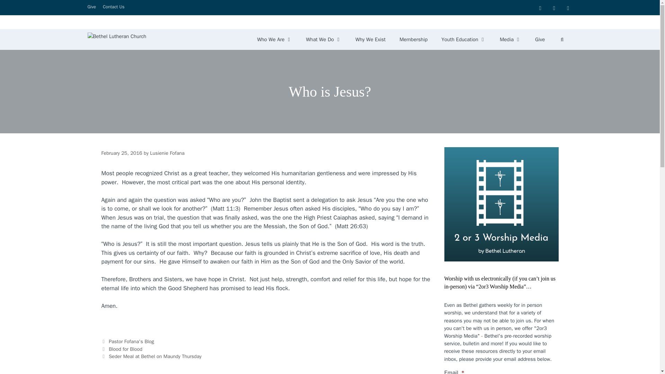  Describe the element at coordinates (114, 7) in the screenshot. I see `Contact Us` at that location.